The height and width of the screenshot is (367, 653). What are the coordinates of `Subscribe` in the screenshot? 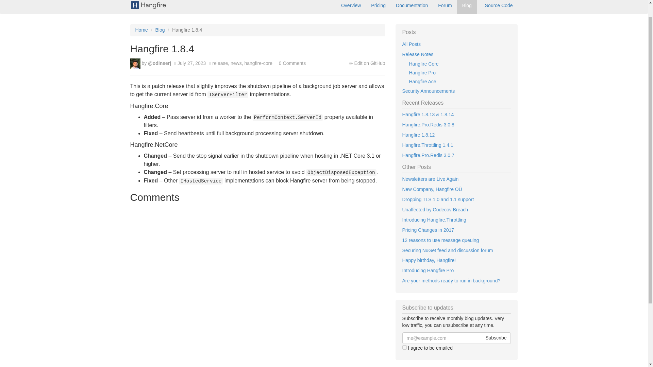 It's located at (496, 338).